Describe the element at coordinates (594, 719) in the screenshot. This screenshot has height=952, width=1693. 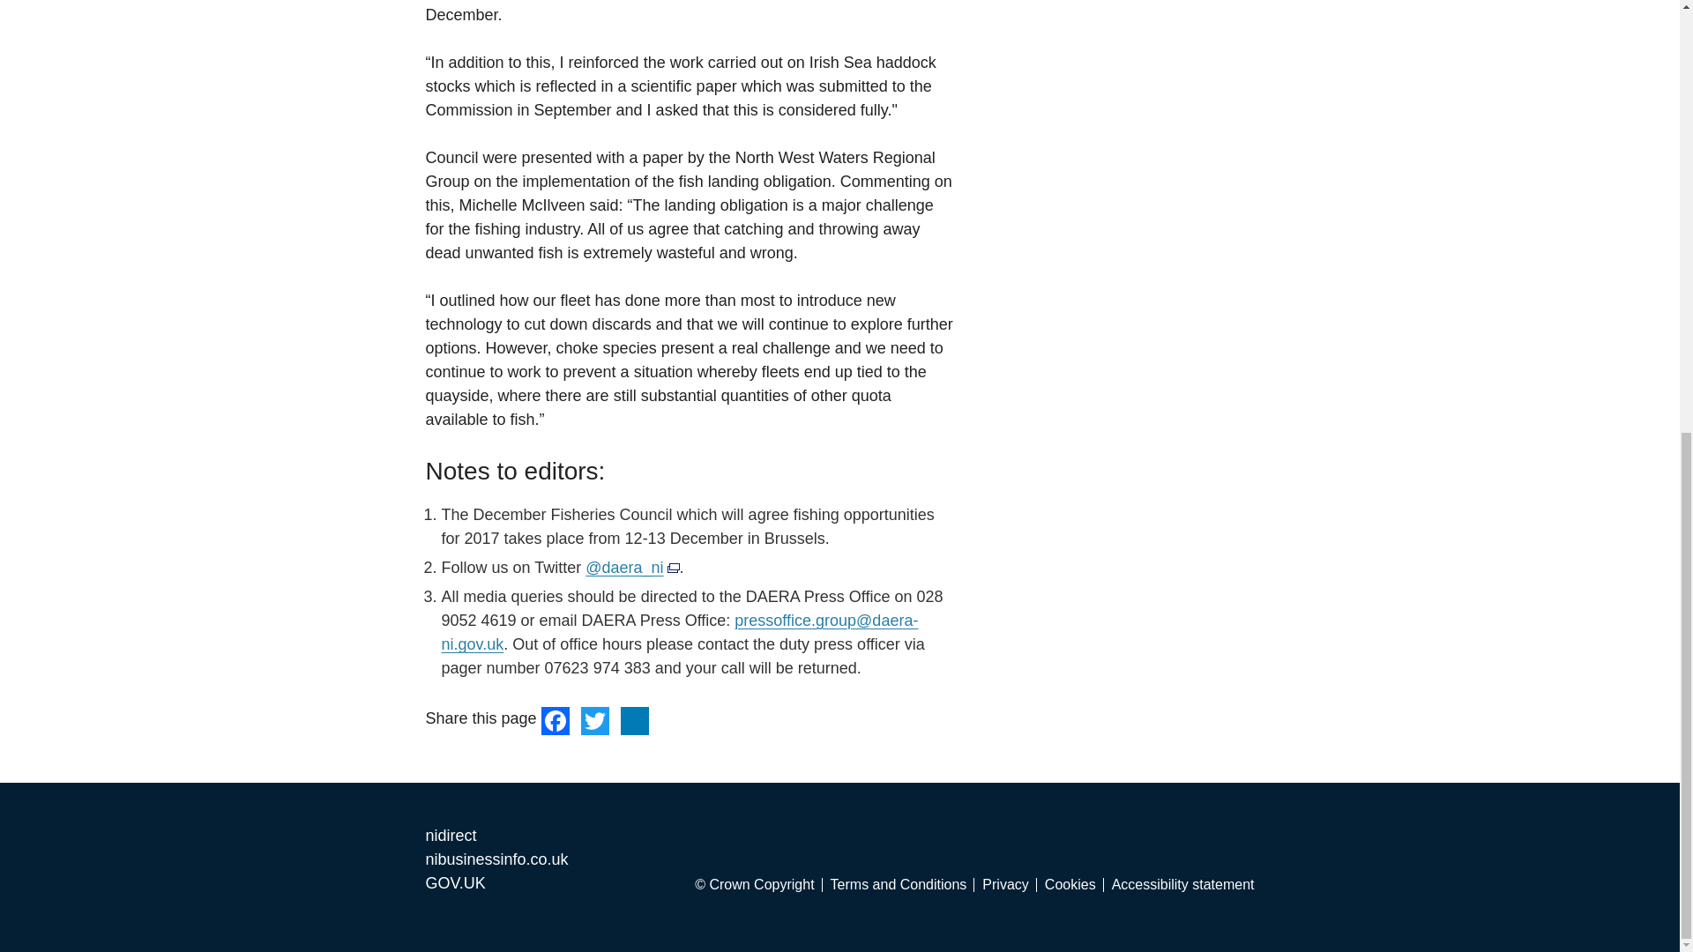
I see `Twitter` at that location.